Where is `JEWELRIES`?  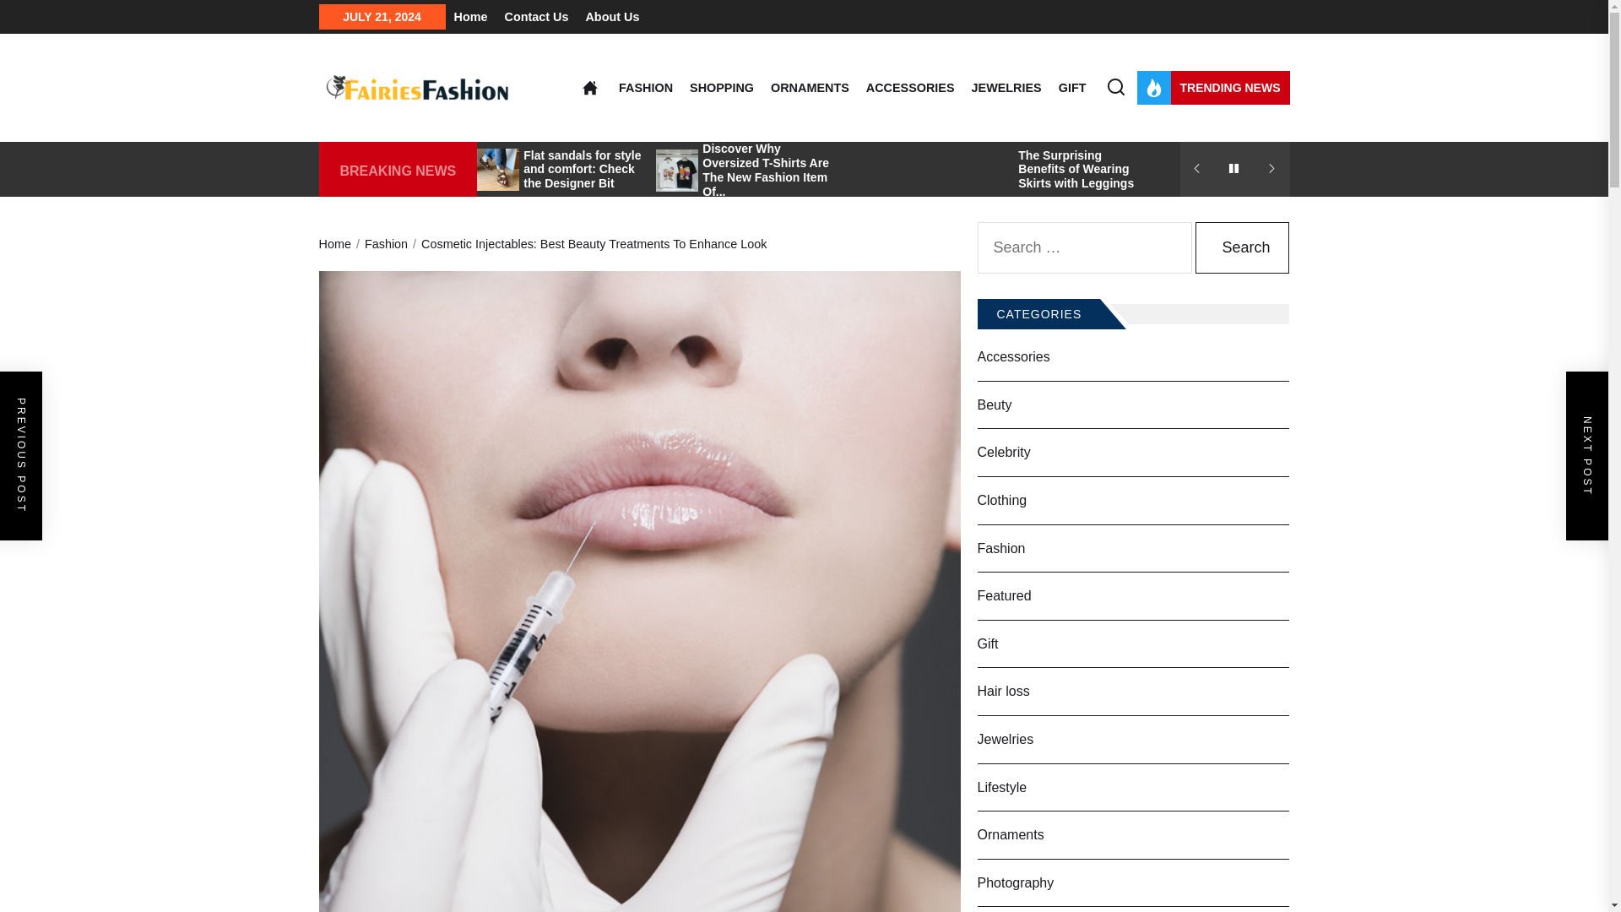 JEWELRIES is located at coordinates (1006, 88).